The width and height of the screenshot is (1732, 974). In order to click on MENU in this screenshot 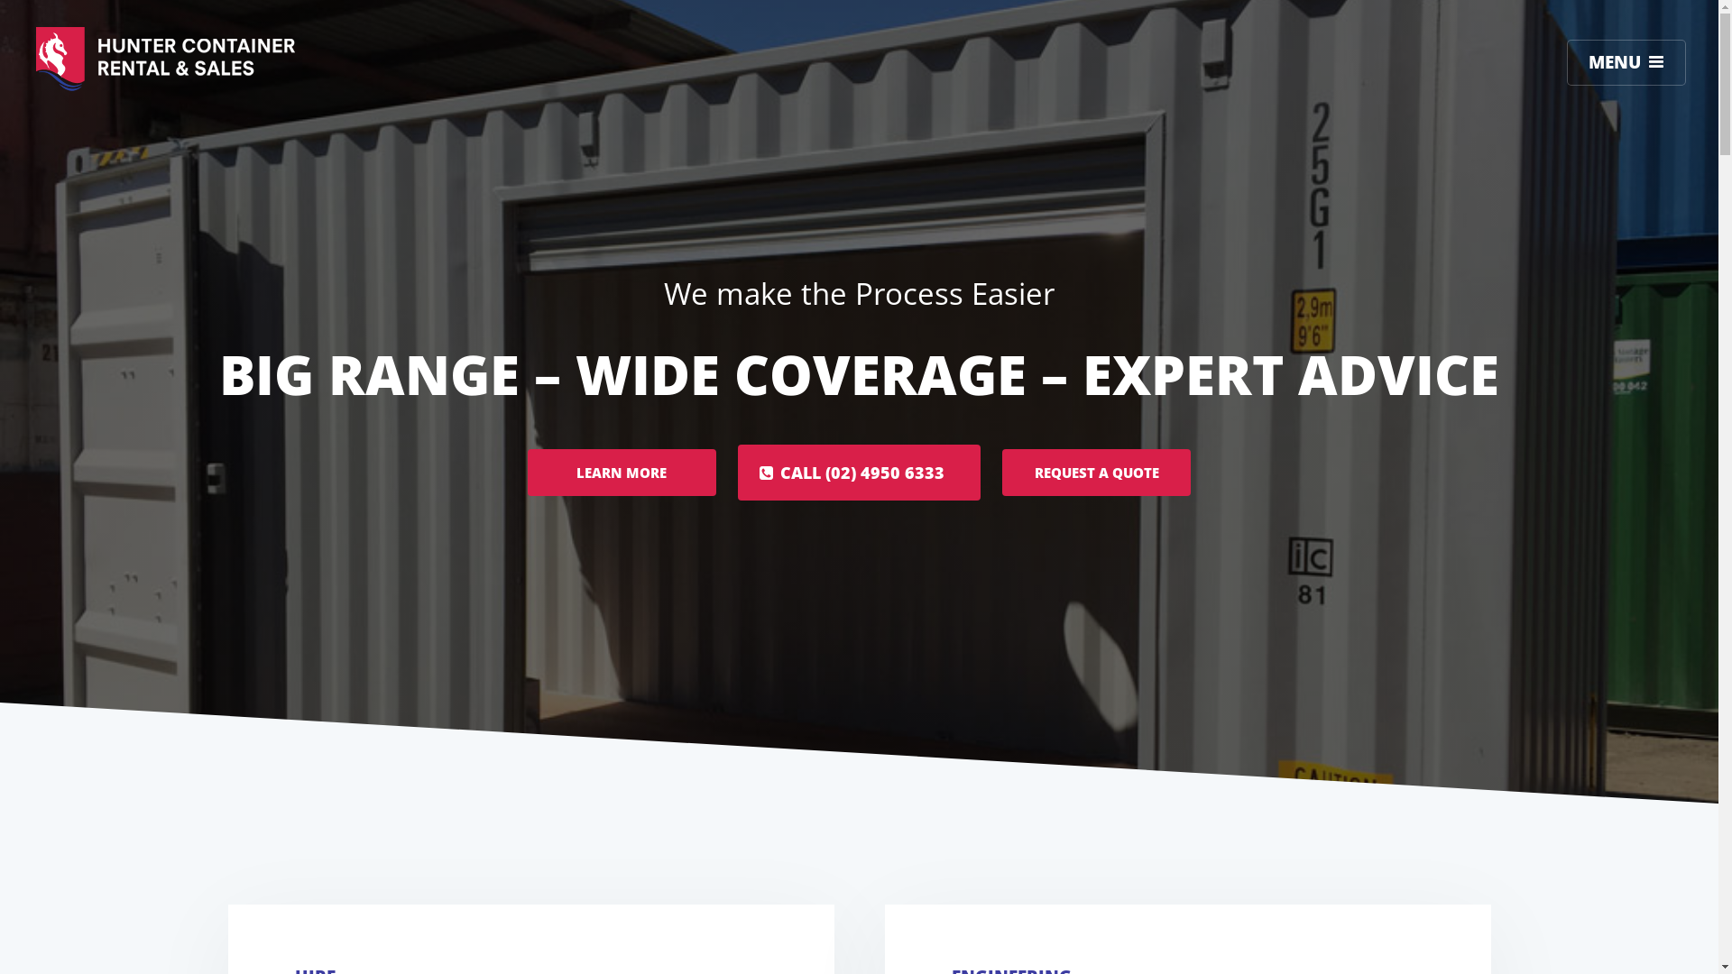, I will do `click(1626, 63)`.